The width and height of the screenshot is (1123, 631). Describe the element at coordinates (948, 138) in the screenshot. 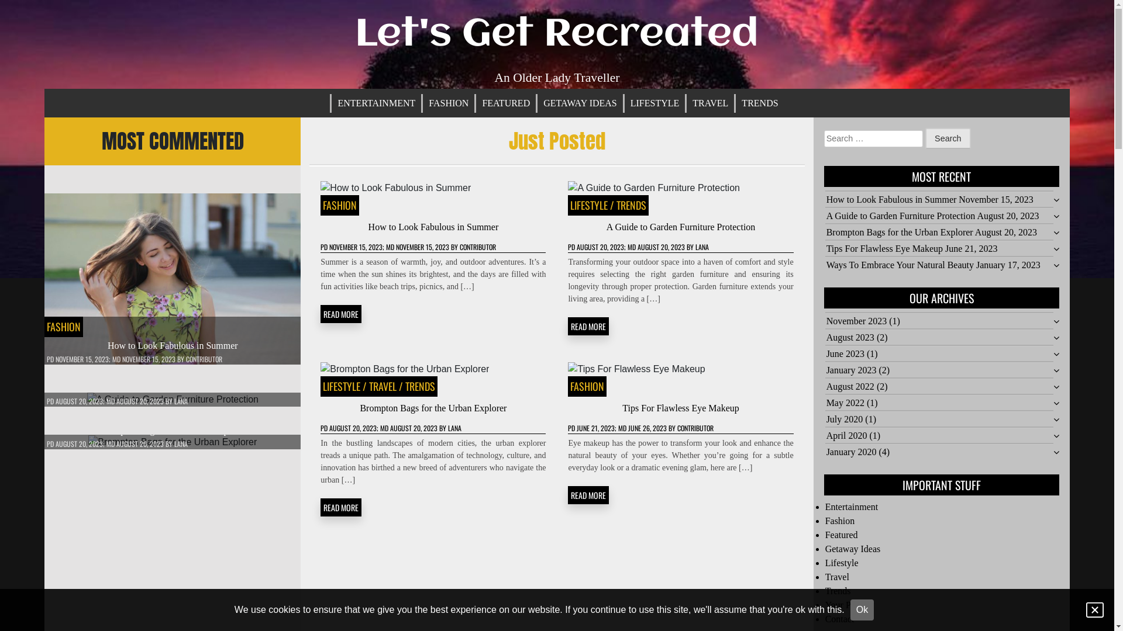

I see `Search` at that location.